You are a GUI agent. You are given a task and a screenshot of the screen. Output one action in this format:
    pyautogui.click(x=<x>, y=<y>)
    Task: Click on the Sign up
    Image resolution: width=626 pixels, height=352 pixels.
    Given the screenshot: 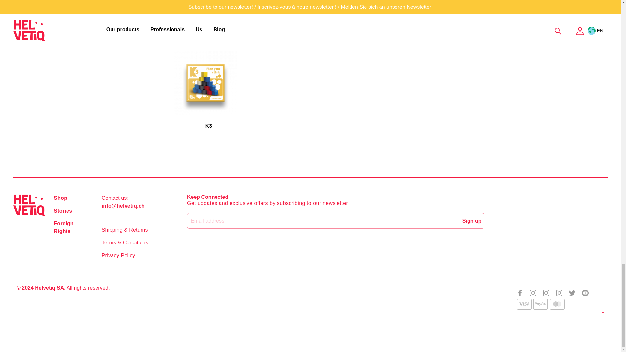 What is the action you would take?
    pyautogui.click(x=472, y=221)
    